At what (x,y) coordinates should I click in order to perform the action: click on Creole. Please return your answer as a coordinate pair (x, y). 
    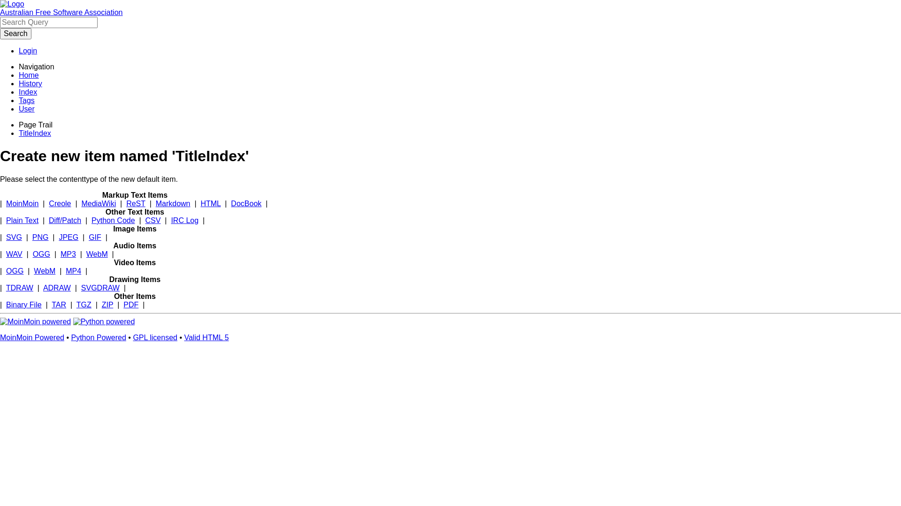
    Looking at the image, I should click on (60, 203).